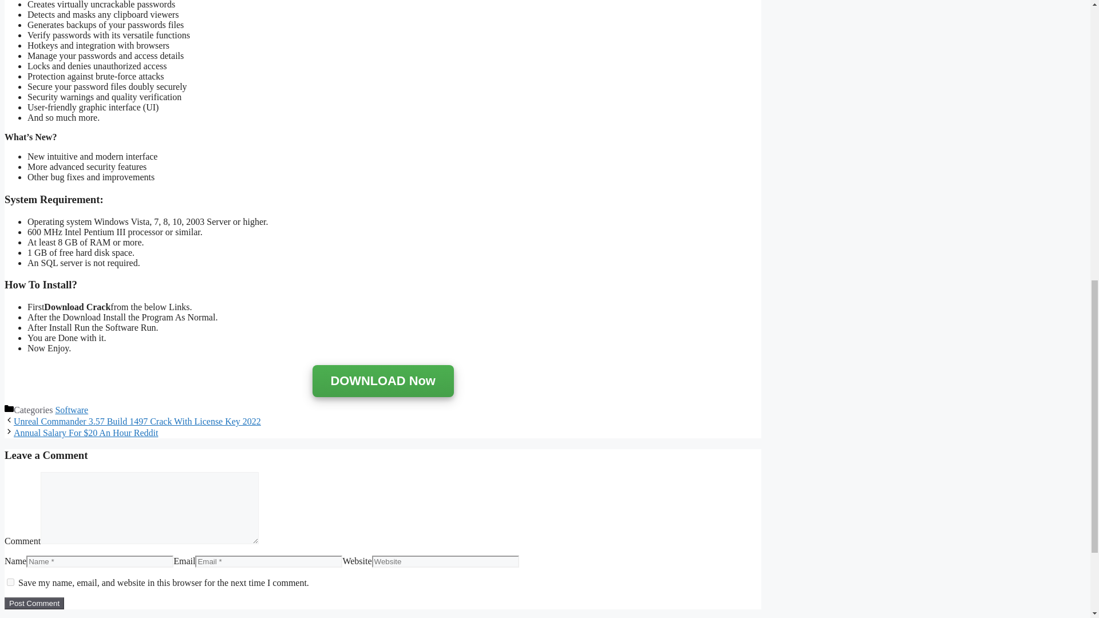  Describe the element at coordinates (137, 421) in the screenshot. I see `Unreal Commander 3.57 Build 1497 Crack With License Key 2022` at that location.